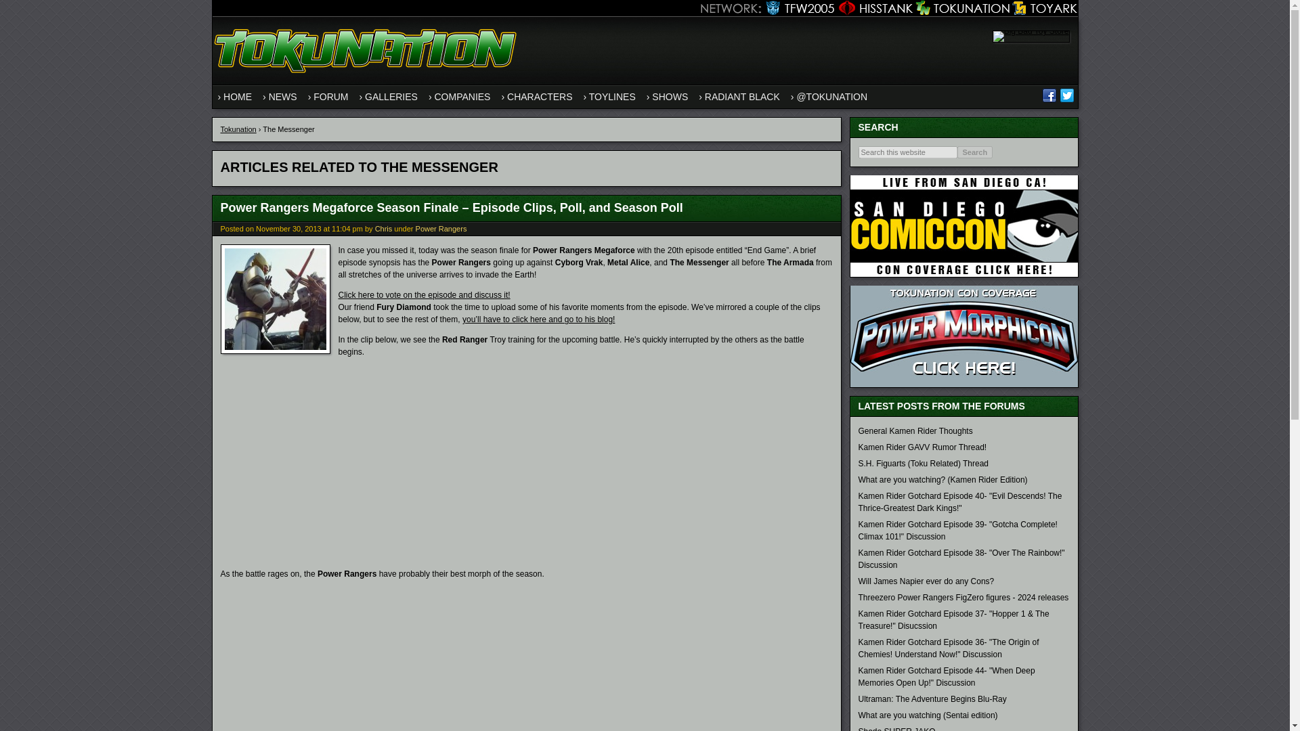  Describe the element at coordinates (280, 96) in the screenshot. I see `NEWS` at that location.